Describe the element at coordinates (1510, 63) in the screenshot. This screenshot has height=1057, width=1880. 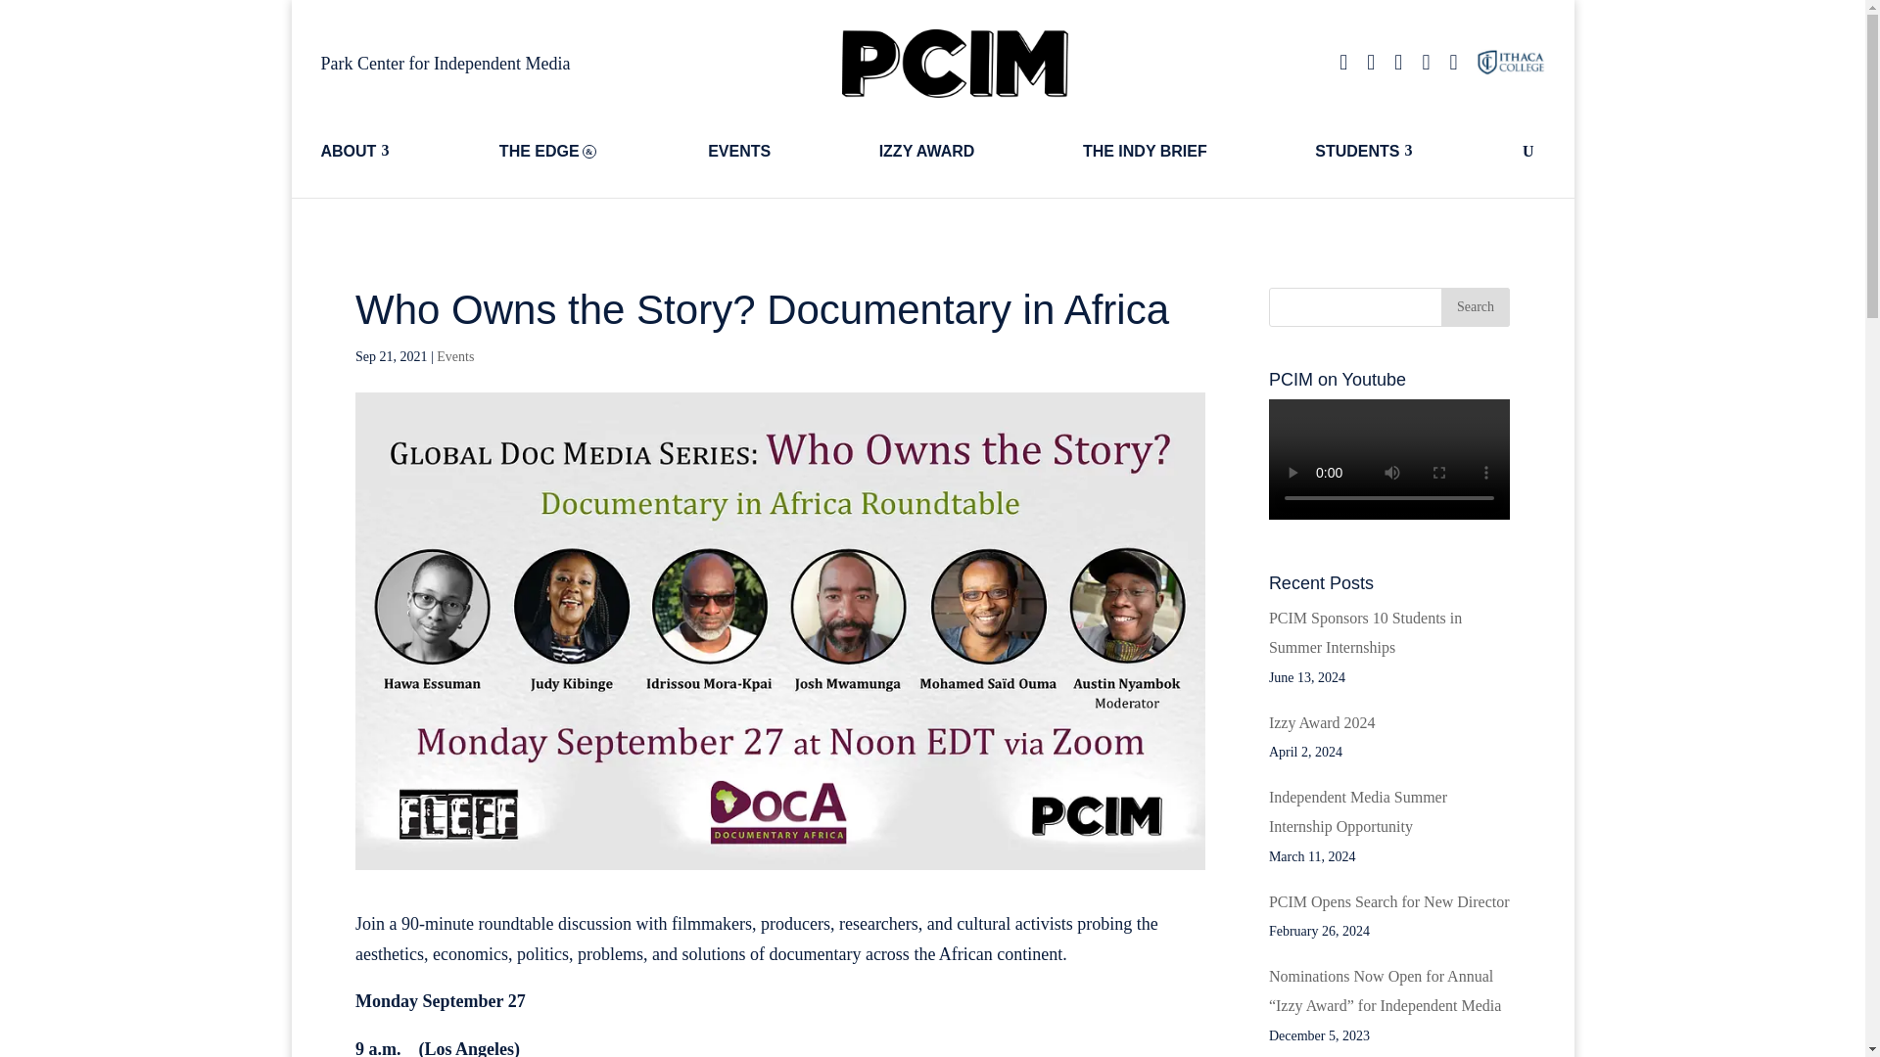
I see `Ithaca College` at that location.